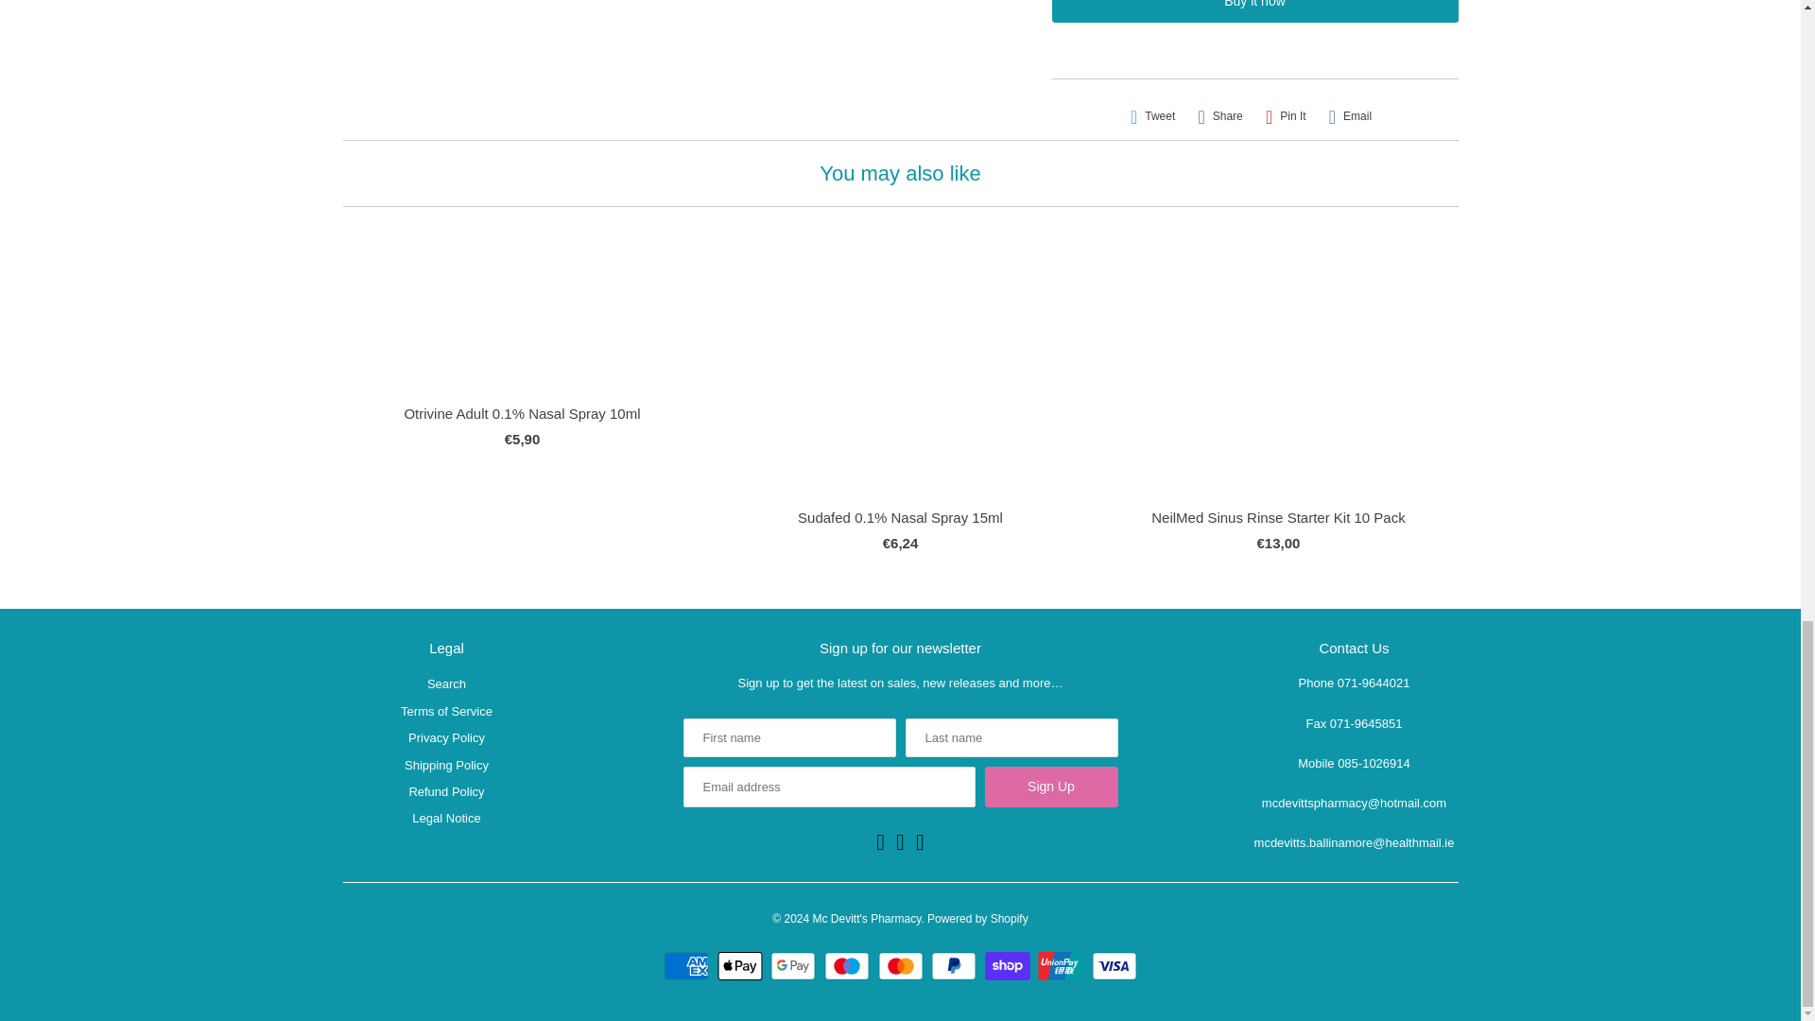  What do you see at coordinates (1219, 116) in the screenshot?
I see `Share this on Facebook` at bounding box center [1219, 116].